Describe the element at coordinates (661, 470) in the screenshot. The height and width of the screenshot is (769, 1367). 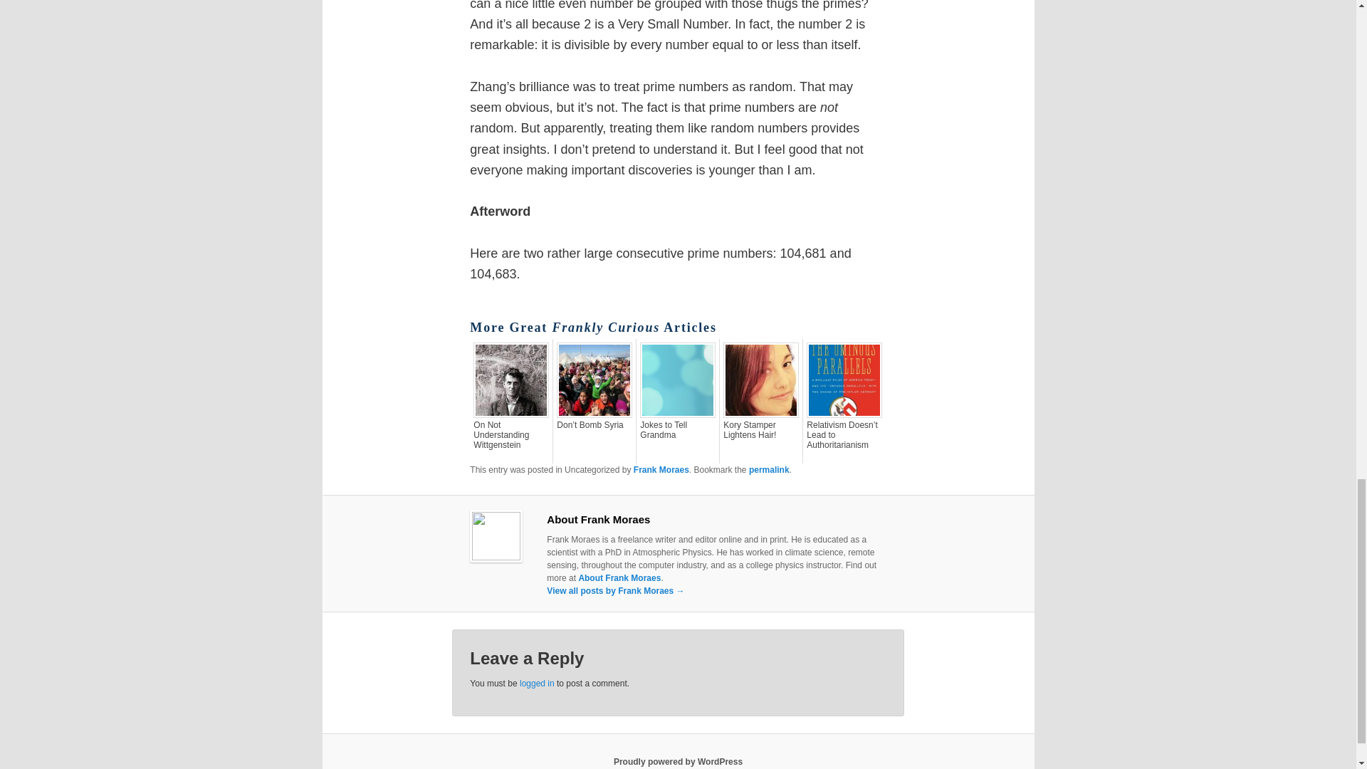
I see `Frank Moraes` at that location.